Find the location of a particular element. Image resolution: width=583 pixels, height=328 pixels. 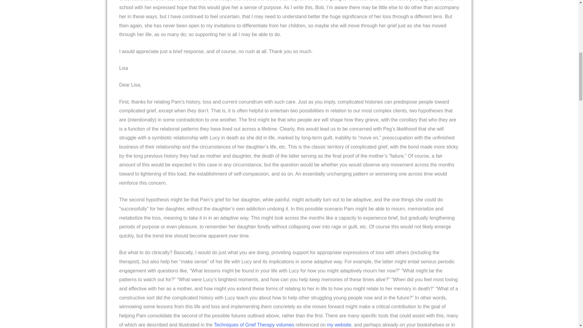

my website is located at coordinates (339, 324).